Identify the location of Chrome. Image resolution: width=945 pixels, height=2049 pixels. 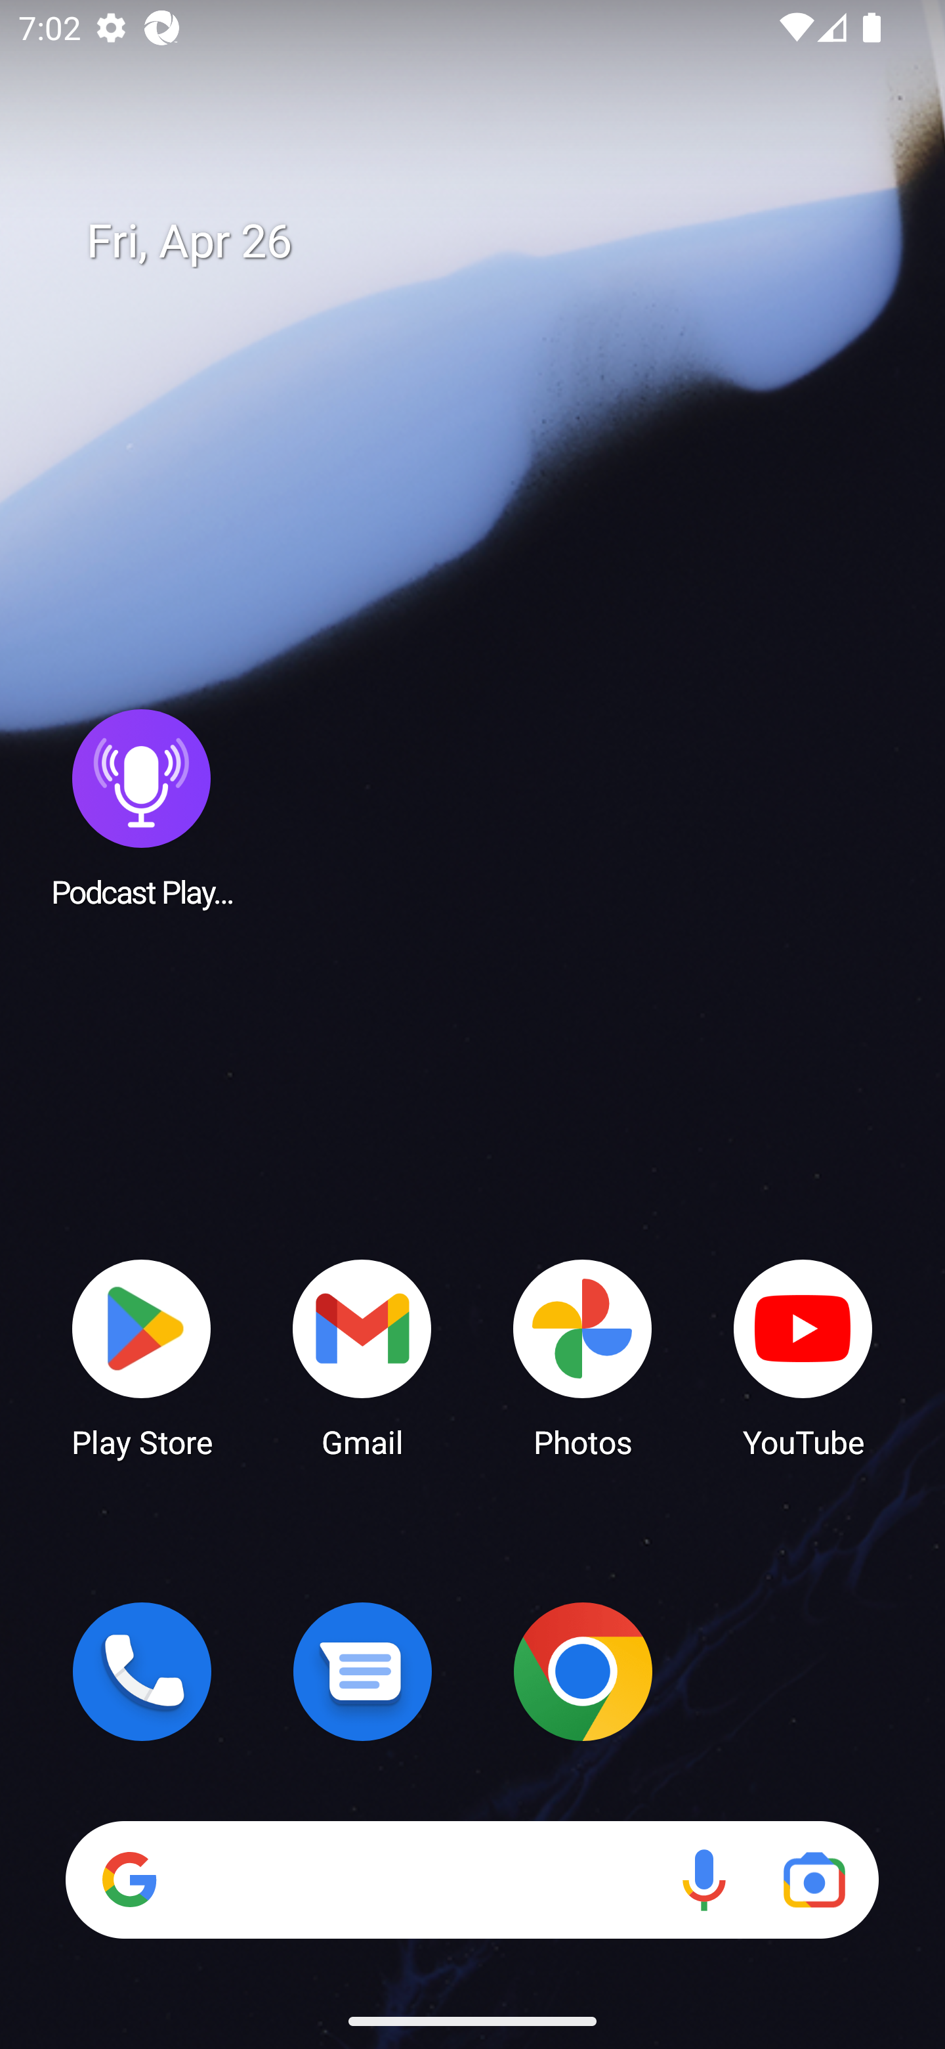
(583, 1671).